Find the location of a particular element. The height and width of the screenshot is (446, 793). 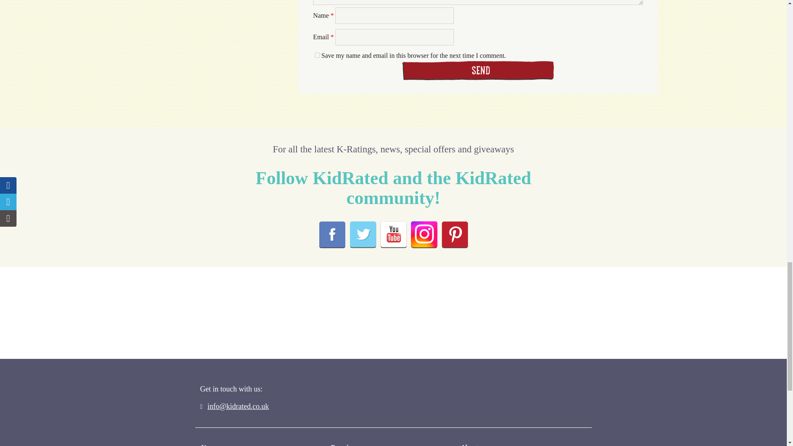

Post Comment is located at coordinates (477, 70).